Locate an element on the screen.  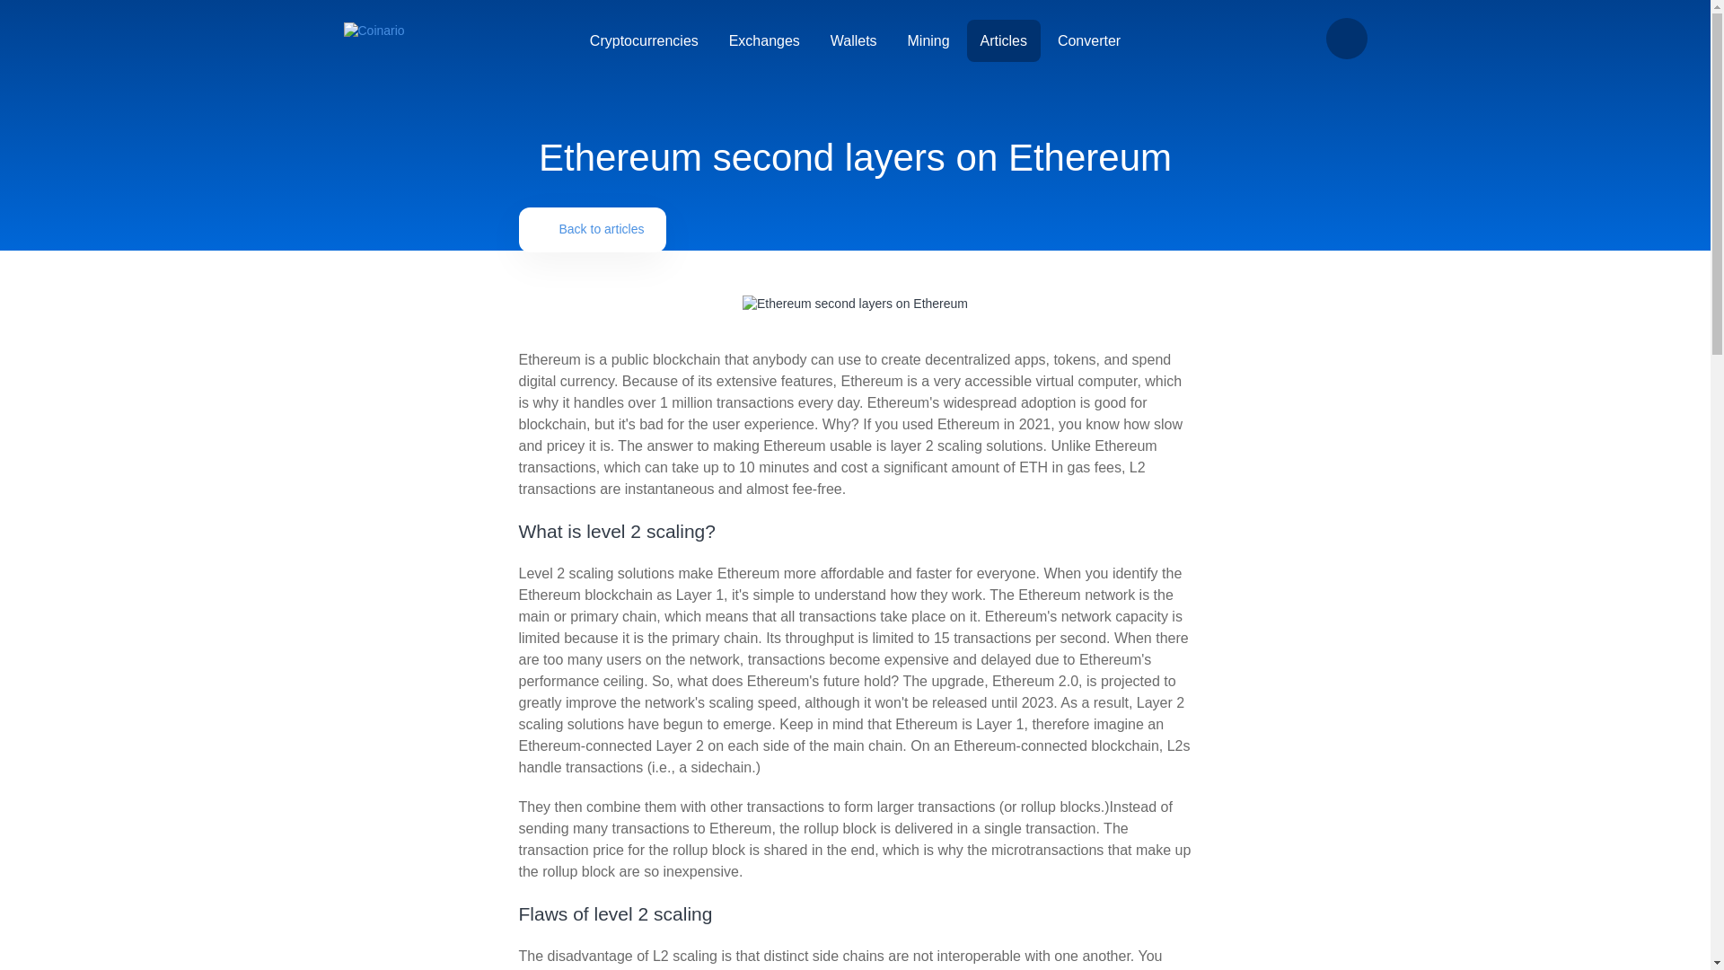
Cryptocurrencies is located at coordinates (643, 40).